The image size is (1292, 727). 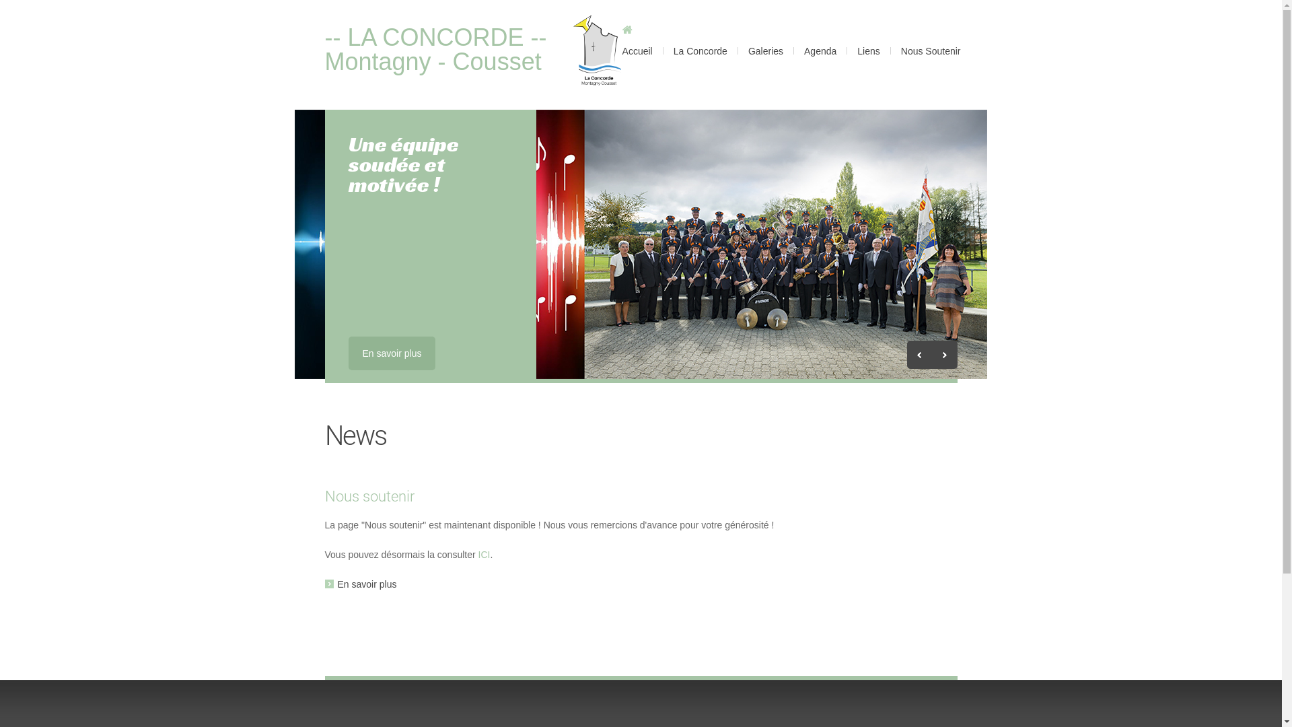 I want to click on Previous, so click(x=919, y=355).